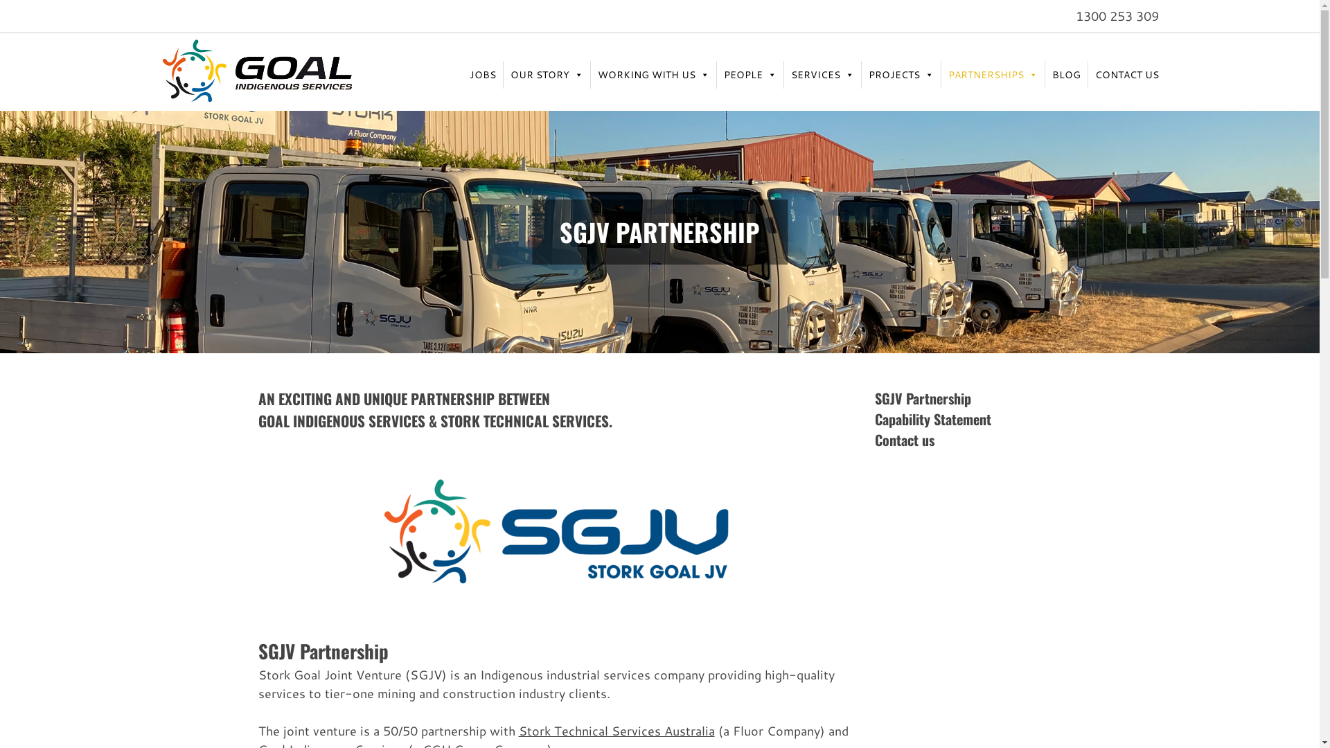 The height and width of the screenshot is (748, 1330). Describe the element at coordinates (483, 75) in the screenshot. I see `JOBS` at that location.